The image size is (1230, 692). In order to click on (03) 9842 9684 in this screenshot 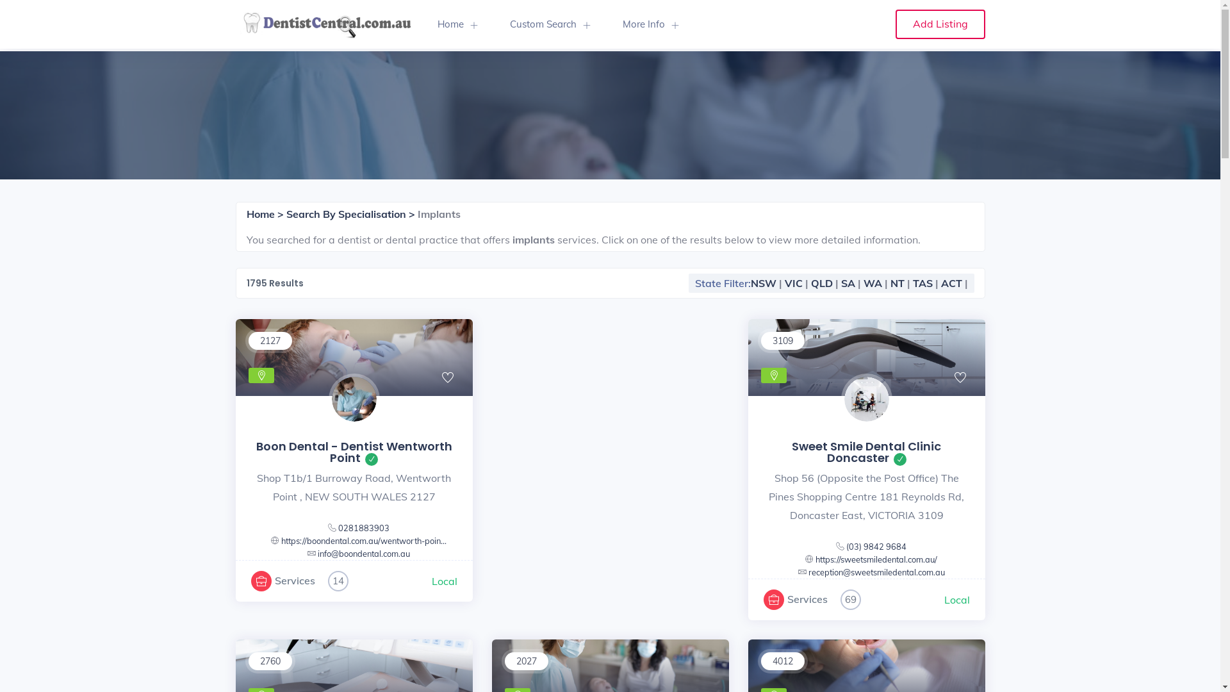, I will do `click(876, 547)`.